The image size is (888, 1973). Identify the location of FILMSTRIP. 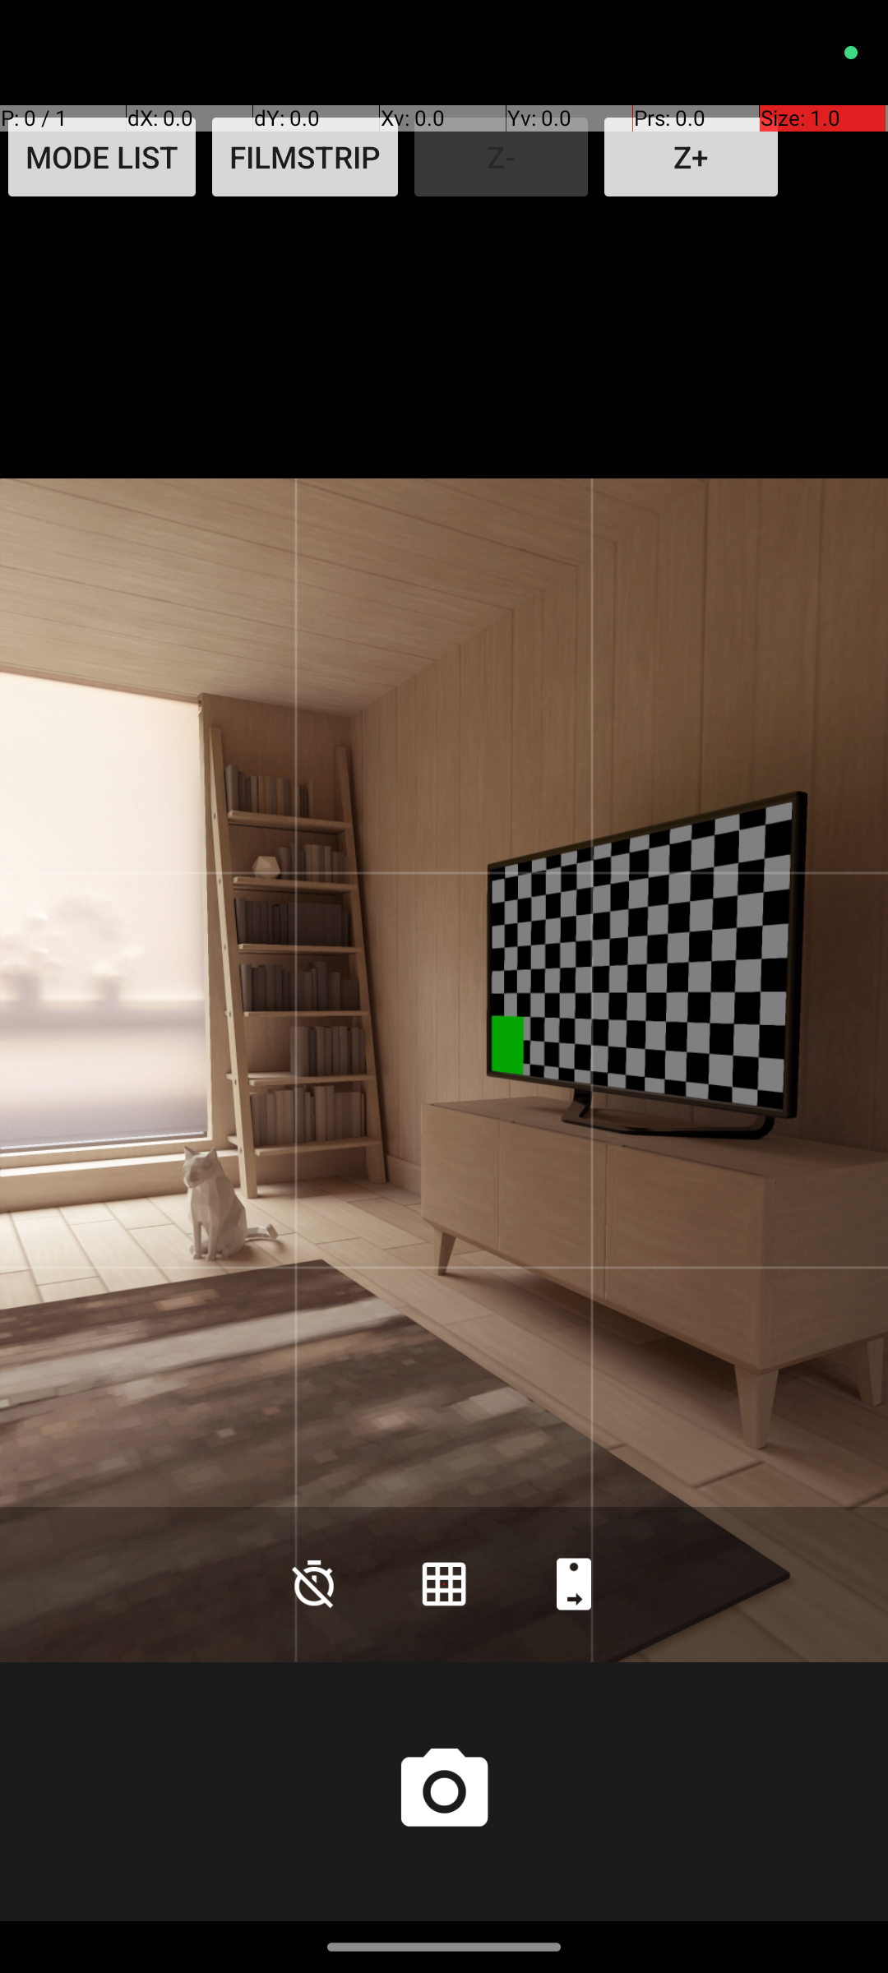
(305, 157).